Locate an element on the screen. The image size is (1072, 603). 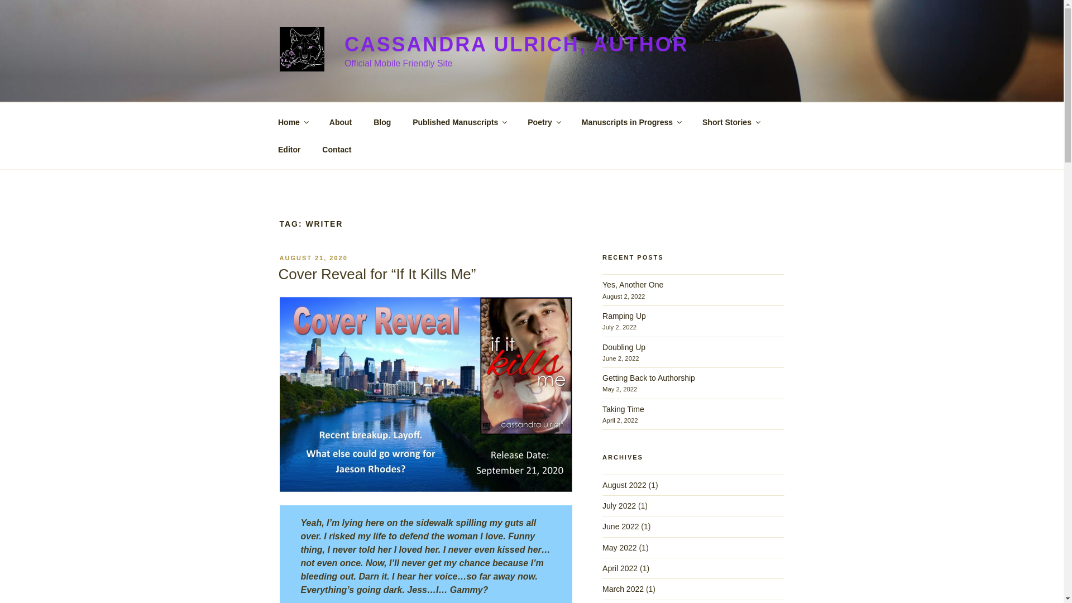
Short Stories is located at coordinates (731, 122).